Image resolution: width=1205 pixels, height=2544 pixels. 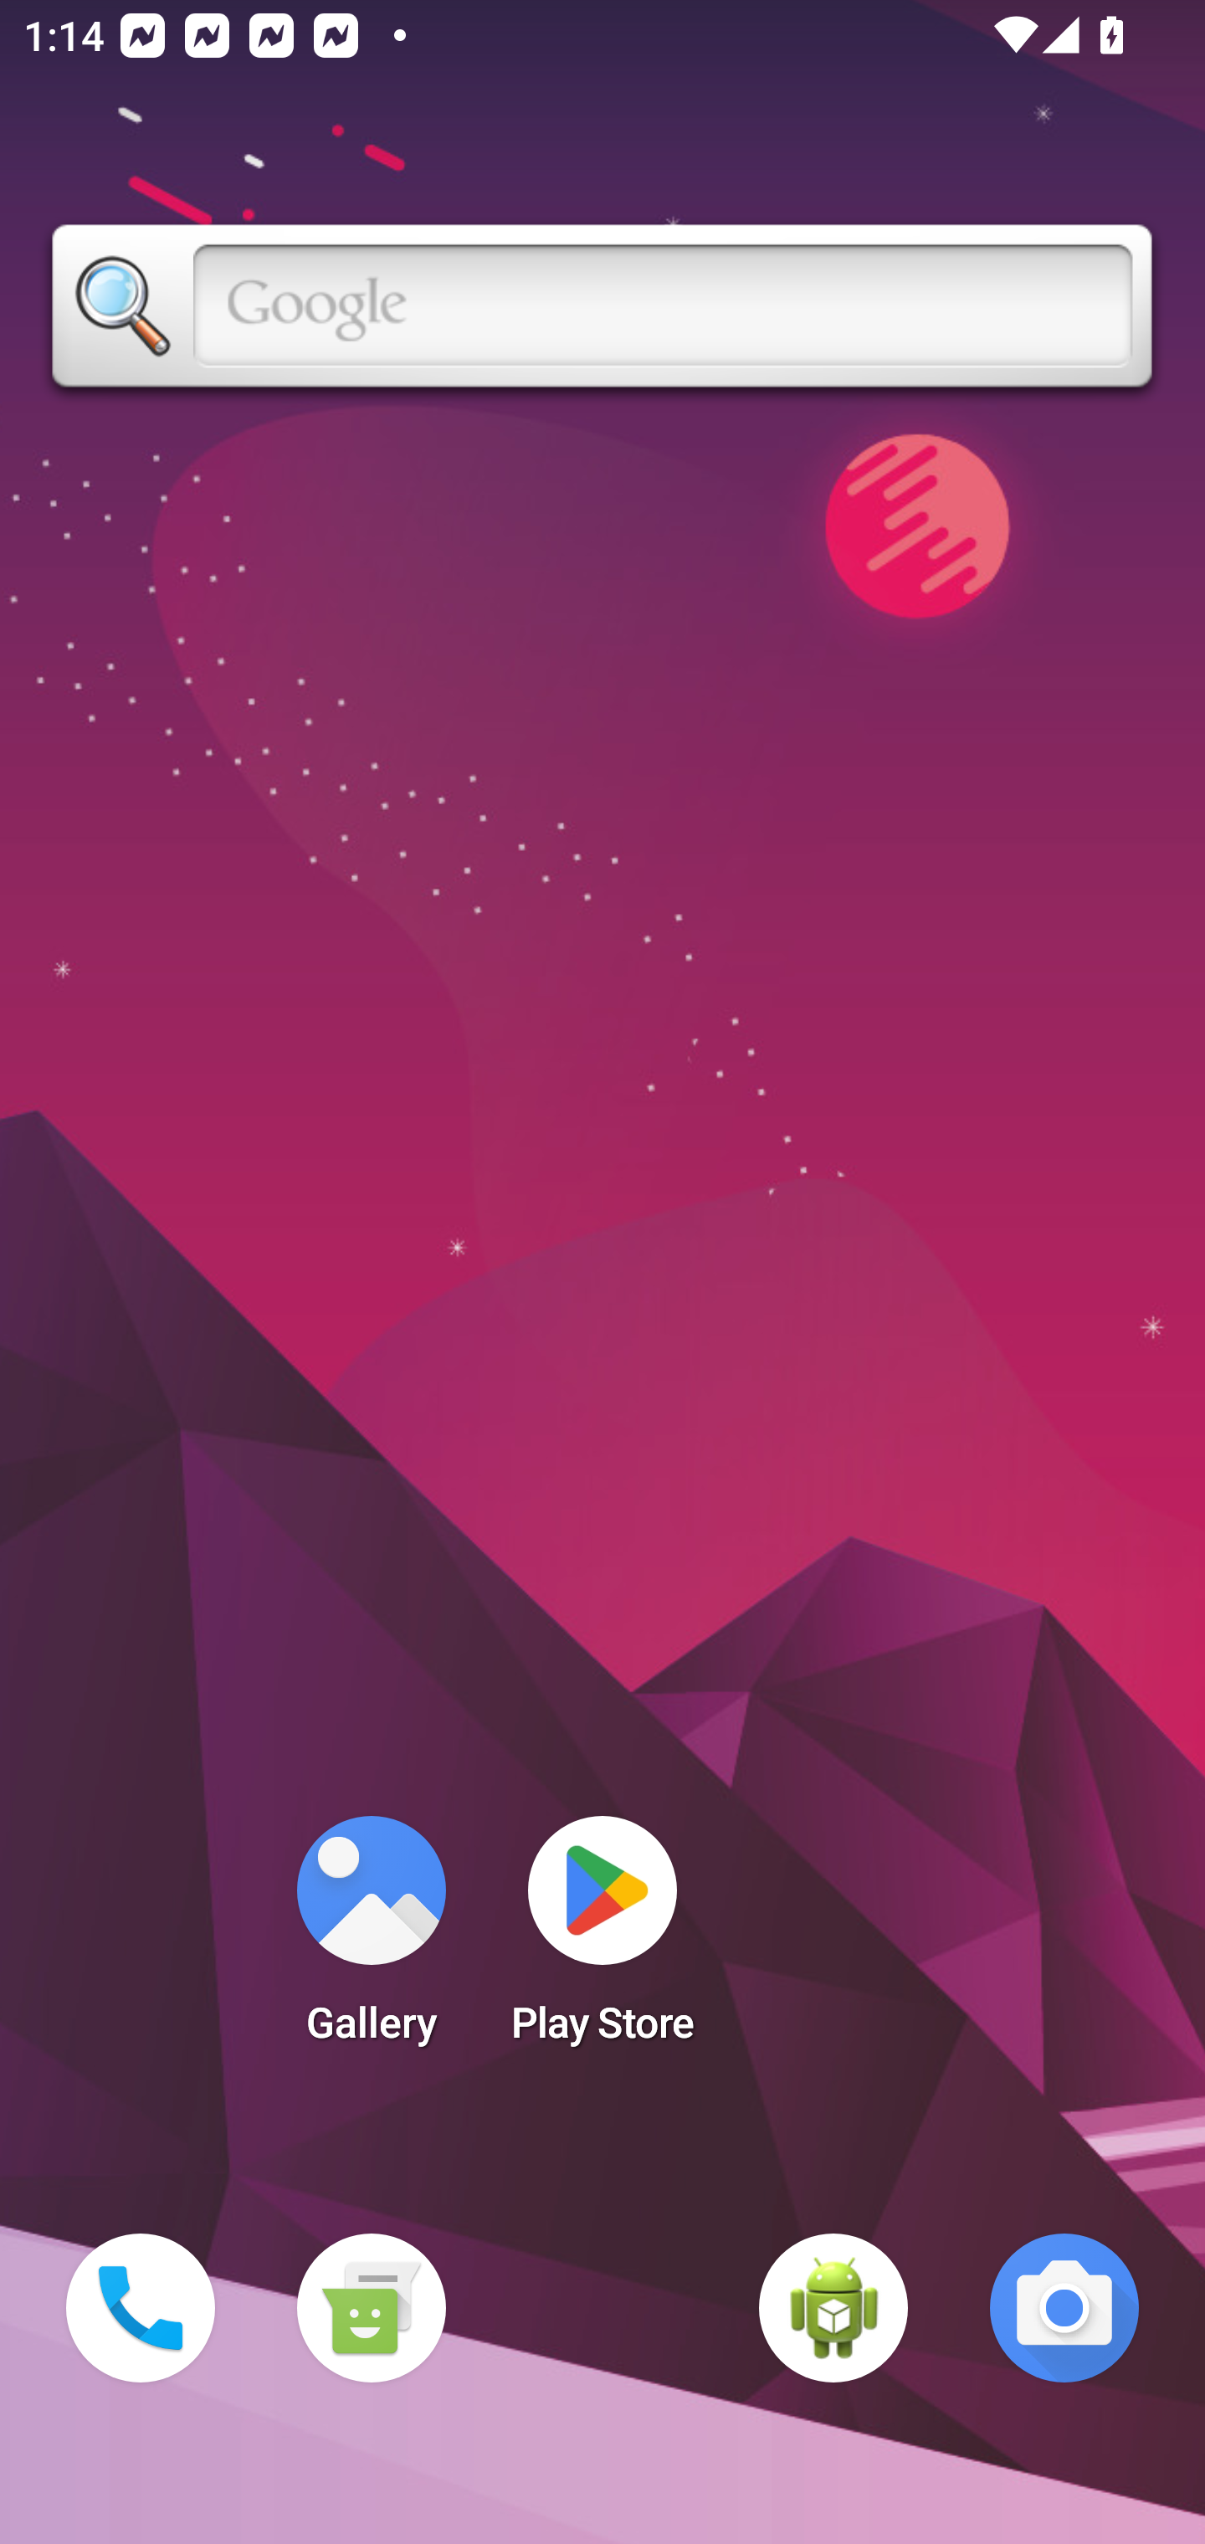 I want to click on Messaging, so click(x=371, y=2308).